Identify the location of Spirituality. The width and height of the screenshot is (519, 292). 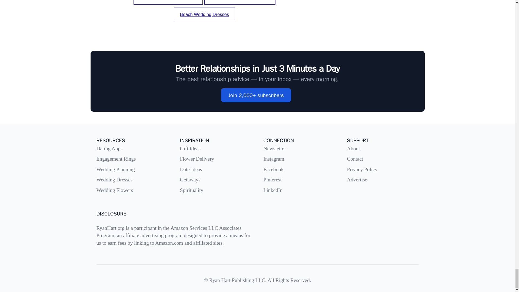
(192, 190).